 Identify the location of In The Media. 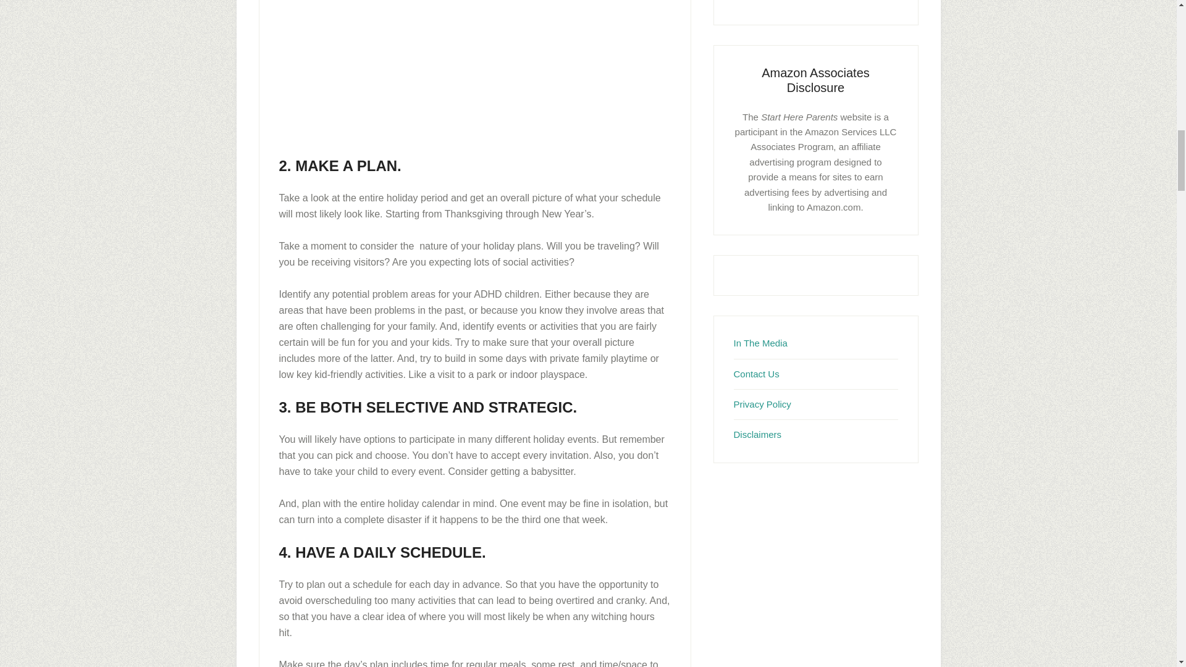
(760, 342).